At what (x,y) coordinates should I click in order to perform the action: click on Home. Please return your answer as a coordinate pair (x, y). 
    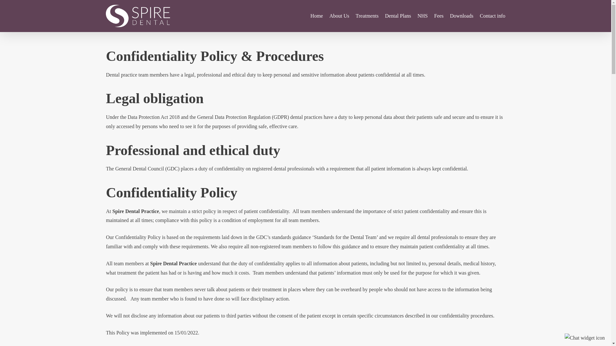
    Looking at the image, I should click on (316, 16).